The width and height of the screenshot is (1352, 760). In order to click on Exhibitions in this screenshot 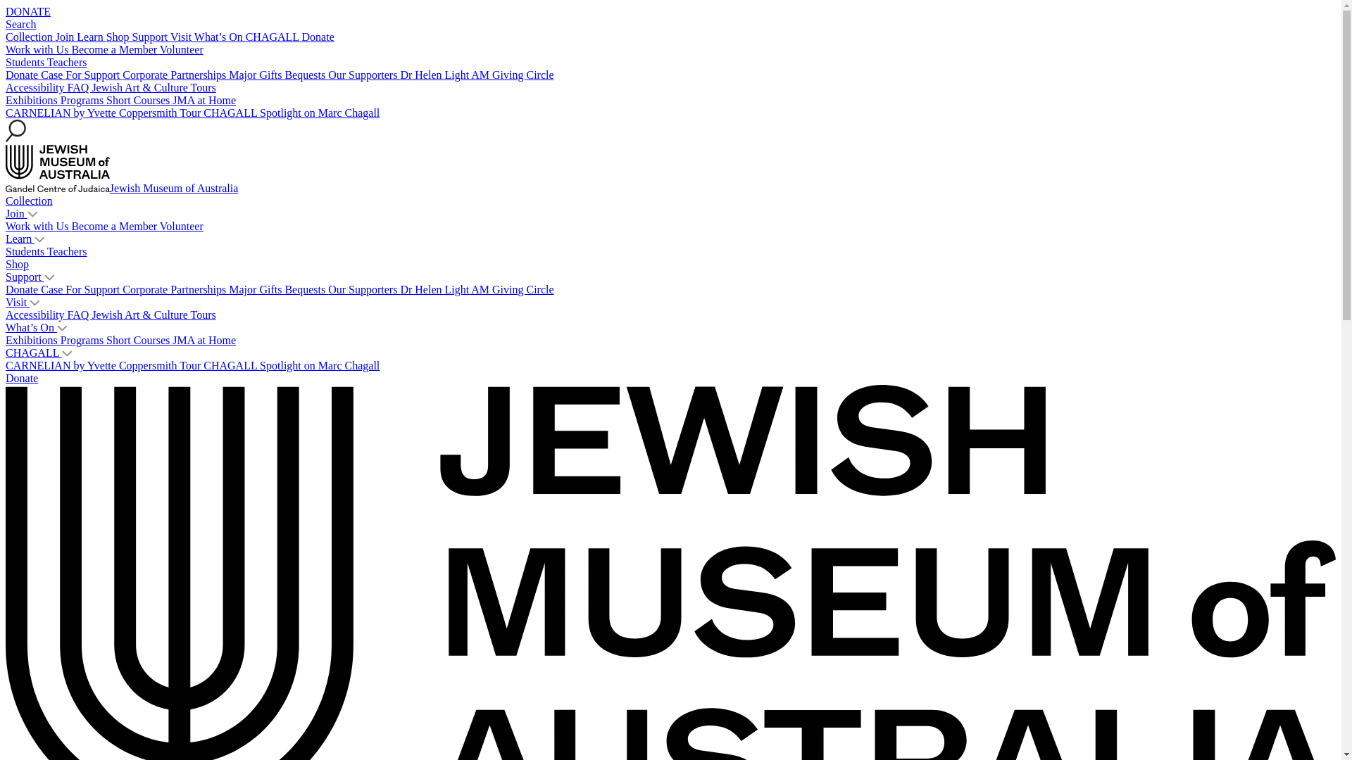, I will do `click(33, 100)`.